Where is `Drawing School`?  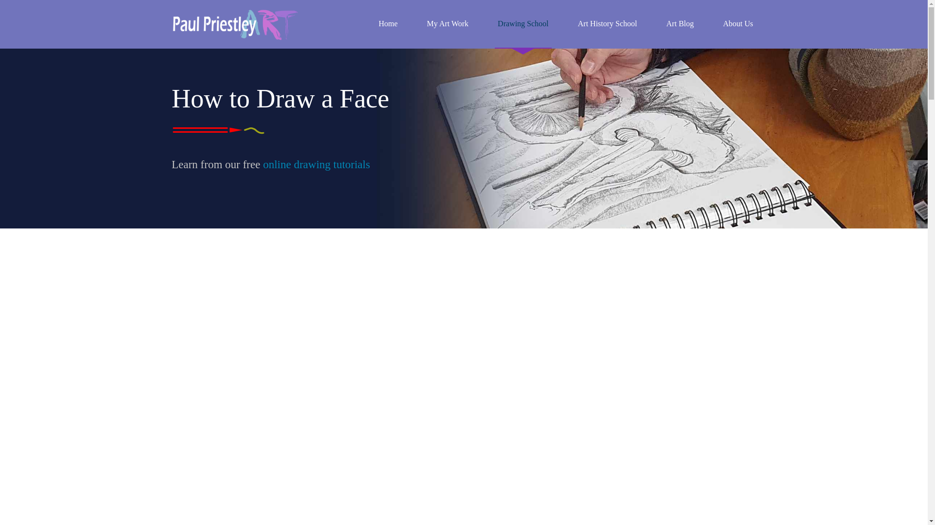 Drawing School is located at coordinates (523, 24).